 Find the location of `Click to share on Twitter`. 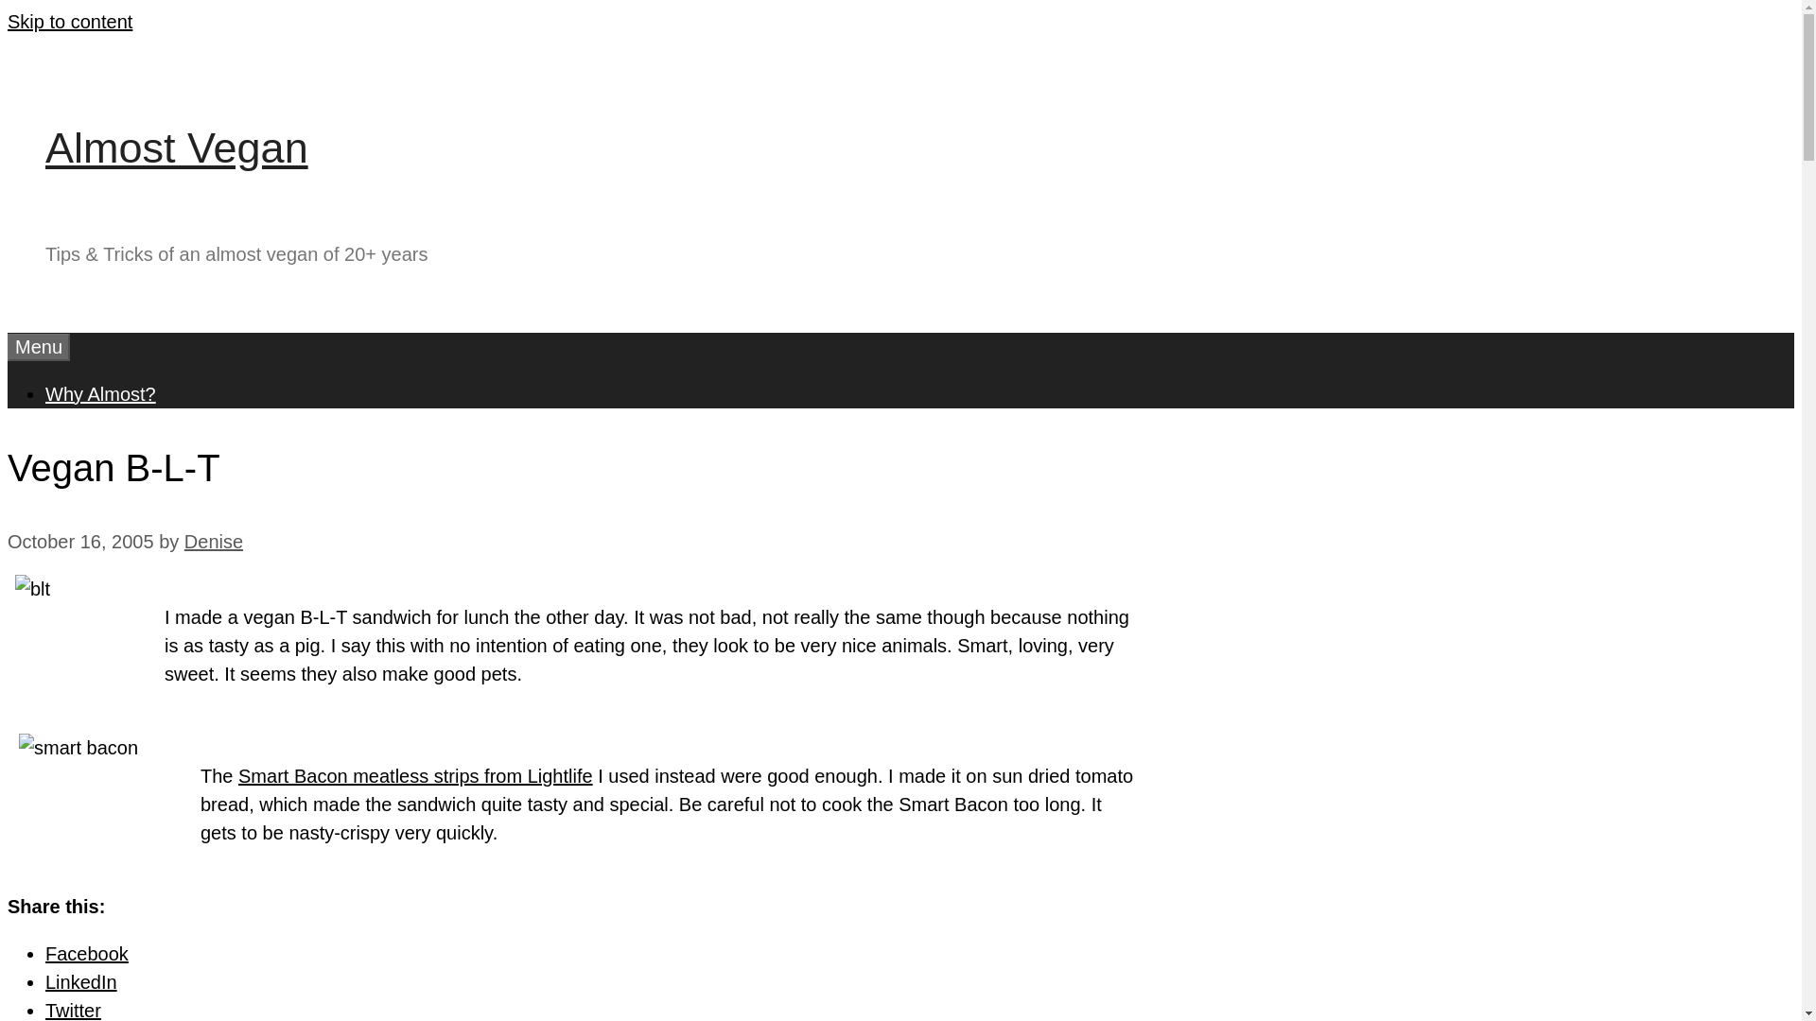

Click to share on Twitter is located at coordinates (74, 1011).